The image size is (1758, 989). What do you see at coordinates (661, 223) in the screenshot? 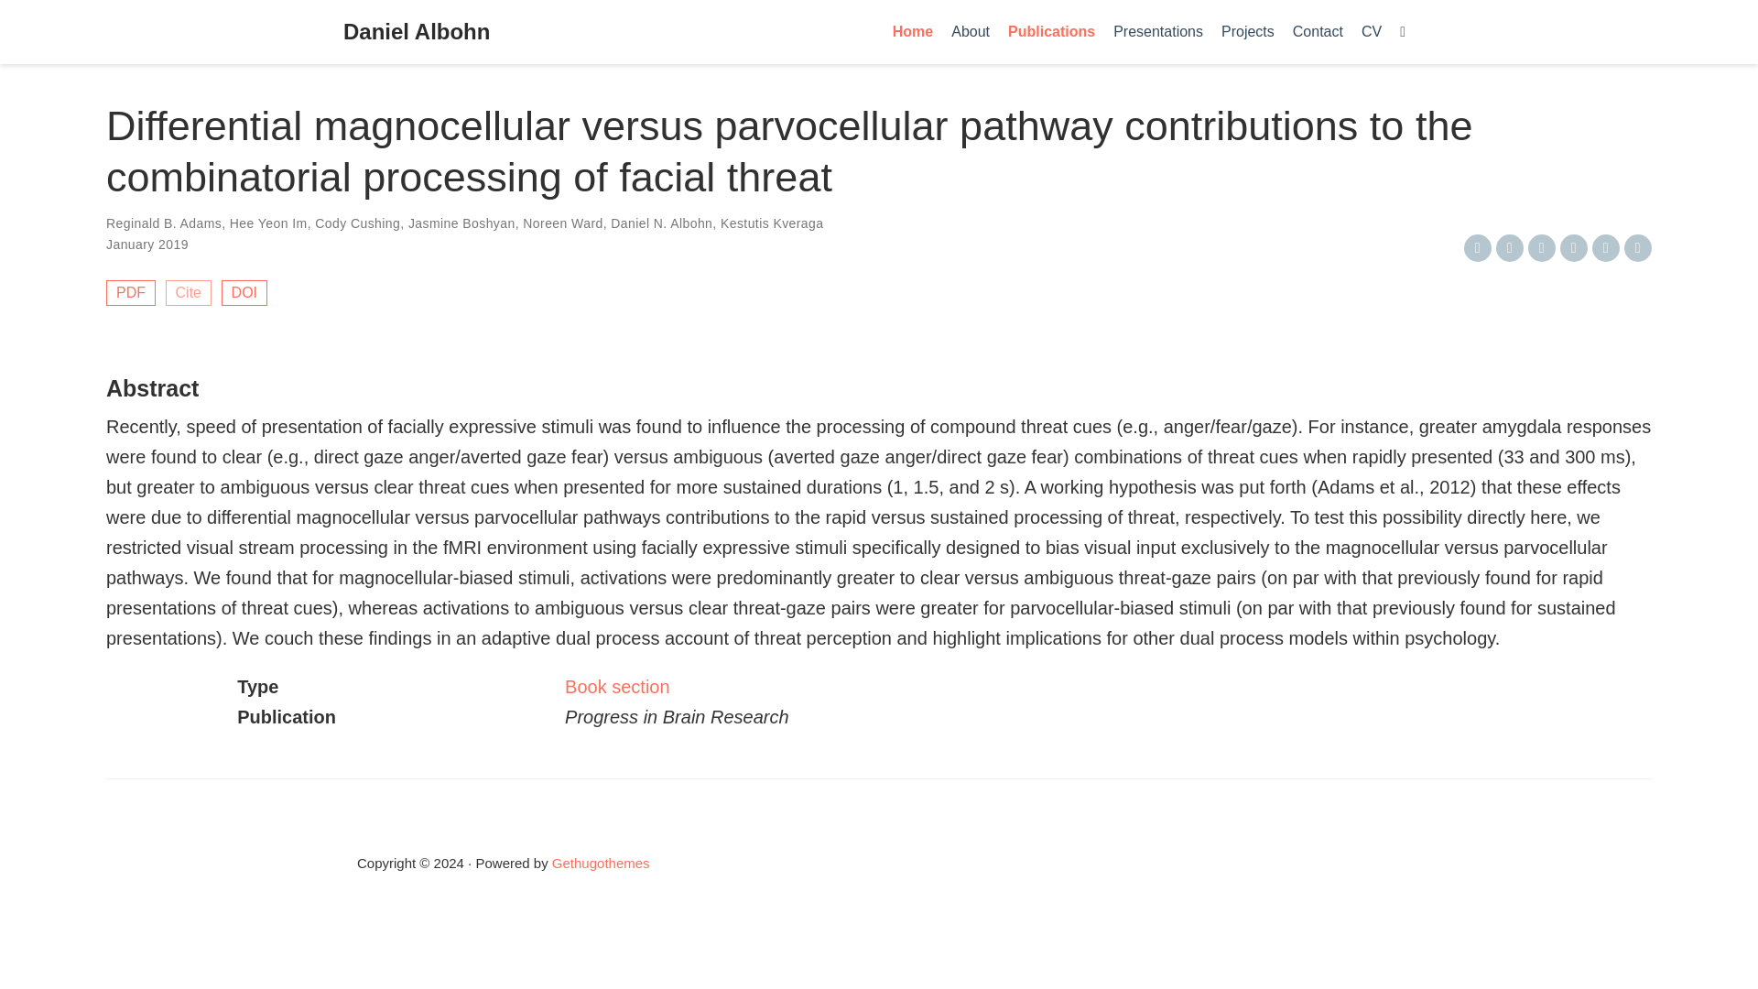
I see `Daniel N. Albohn` at bounding box center [661, 223].